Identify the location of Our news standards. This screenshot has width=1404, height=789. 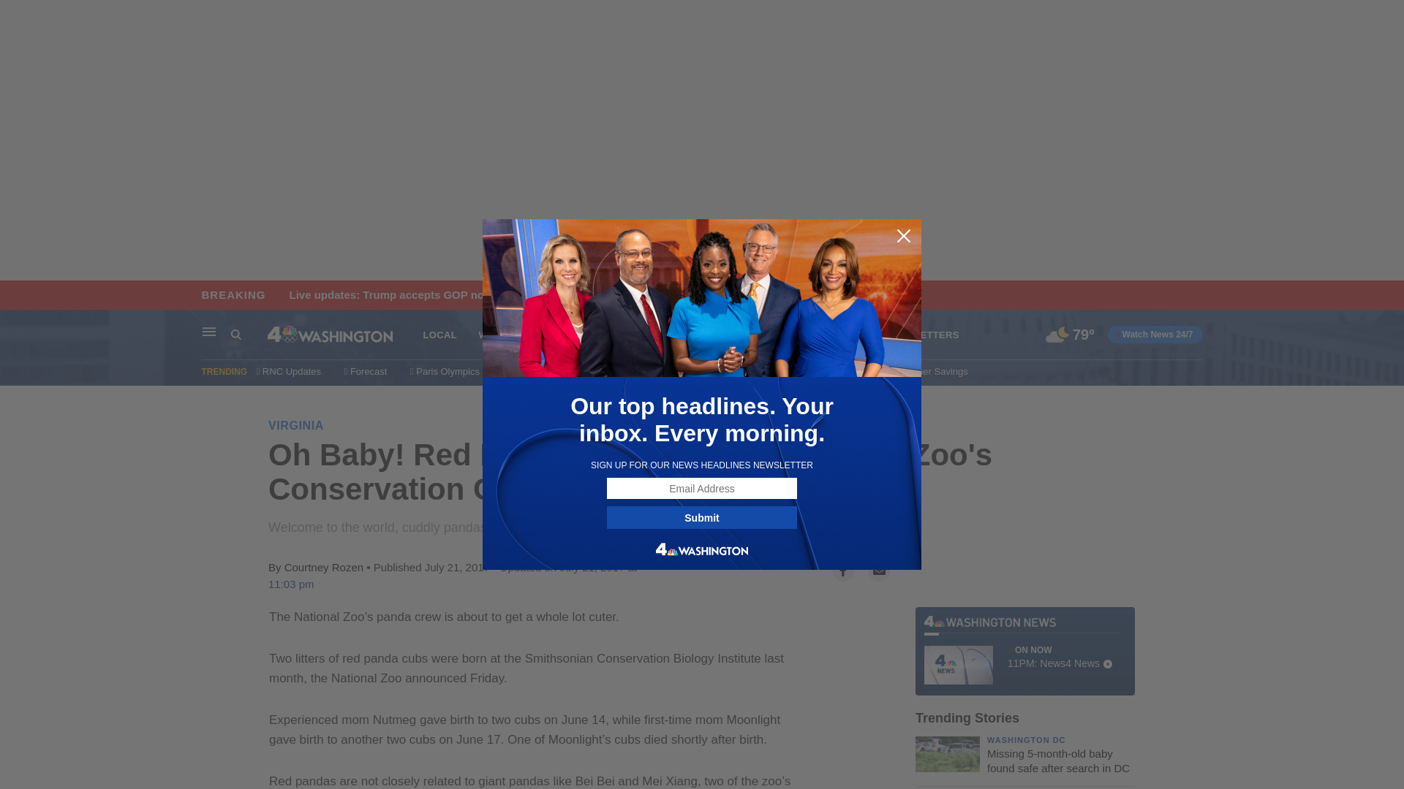
(823, 371).